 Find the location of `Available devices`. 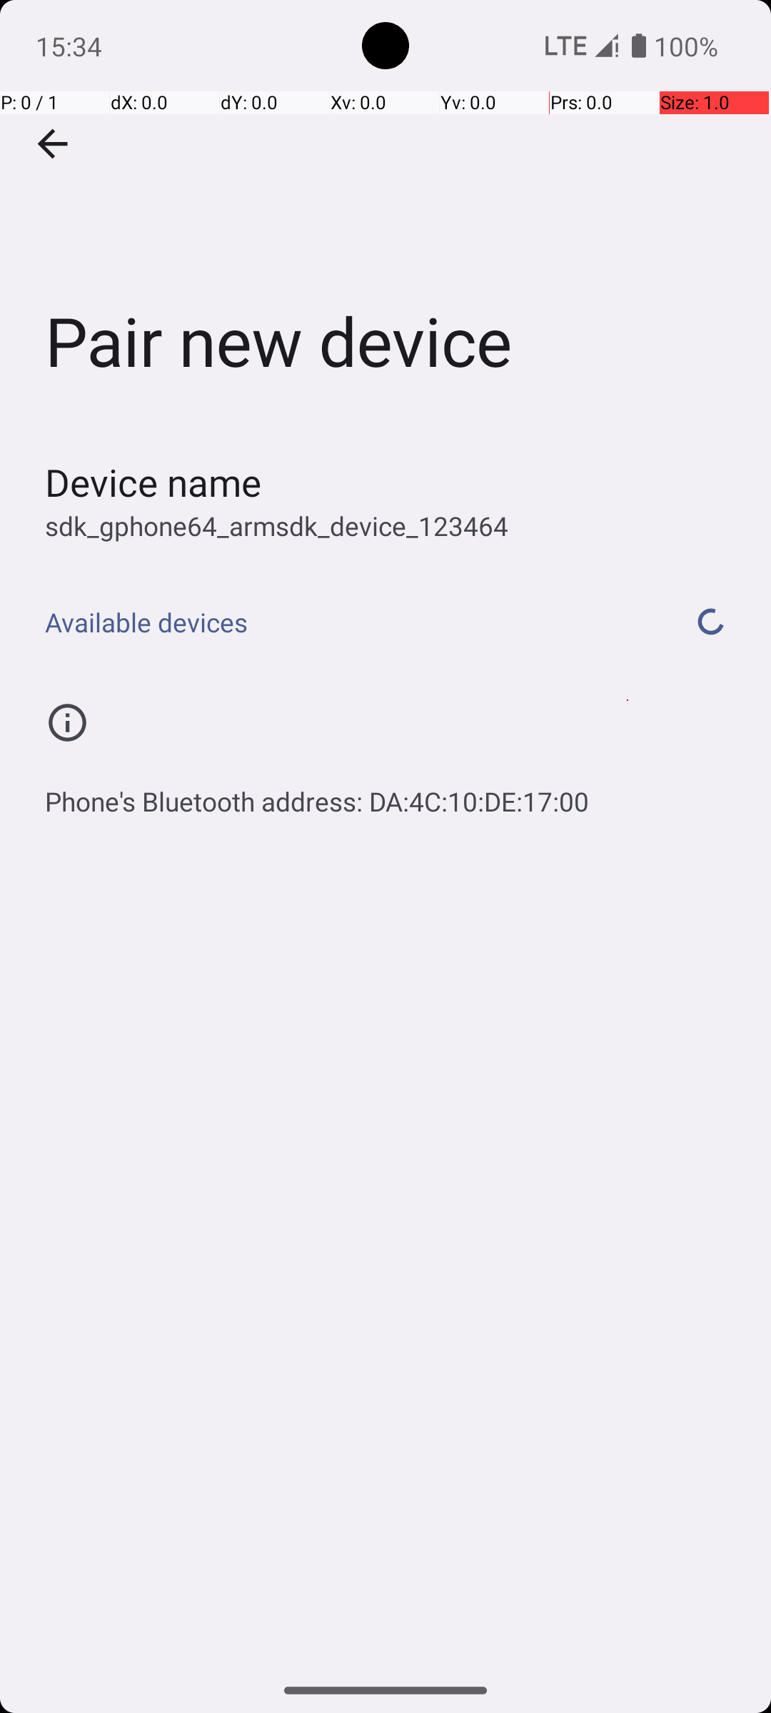

Available devices is located at coordinates (348, 622).